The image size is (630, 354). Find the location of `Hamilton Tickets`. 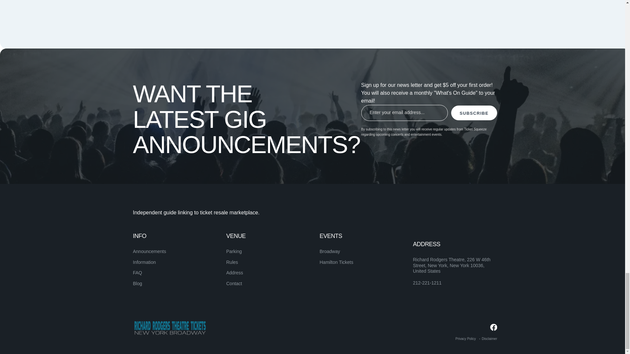

Hamilton Tickets is located at coordinates (336, 262).